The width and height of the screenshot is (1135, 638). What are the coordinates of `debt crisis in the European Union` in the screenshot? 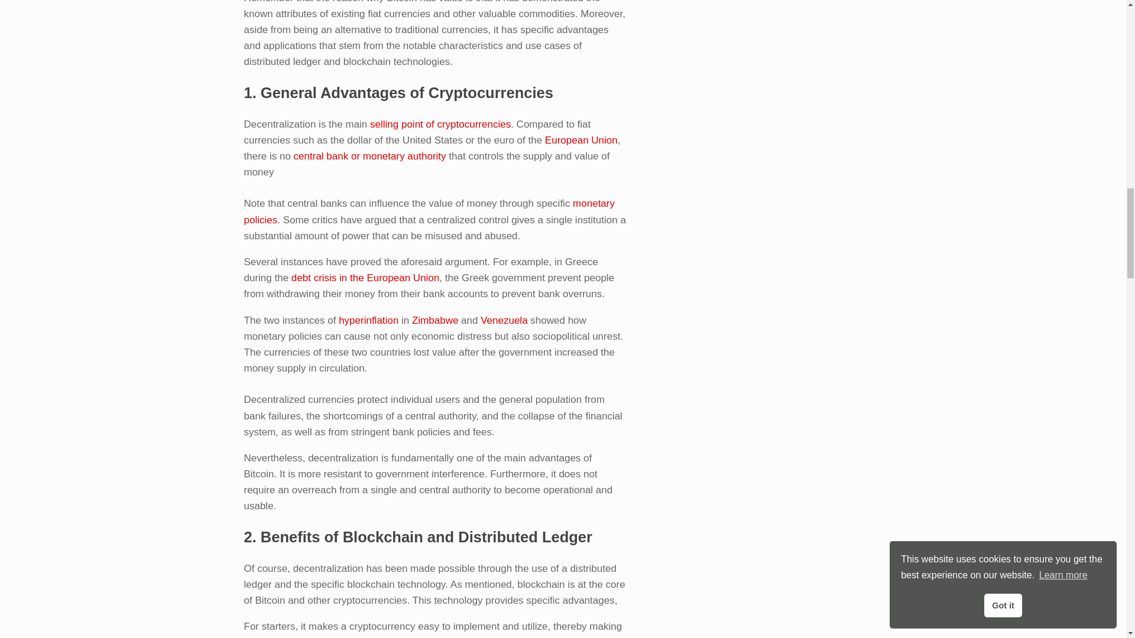 It's located at (365, 278).